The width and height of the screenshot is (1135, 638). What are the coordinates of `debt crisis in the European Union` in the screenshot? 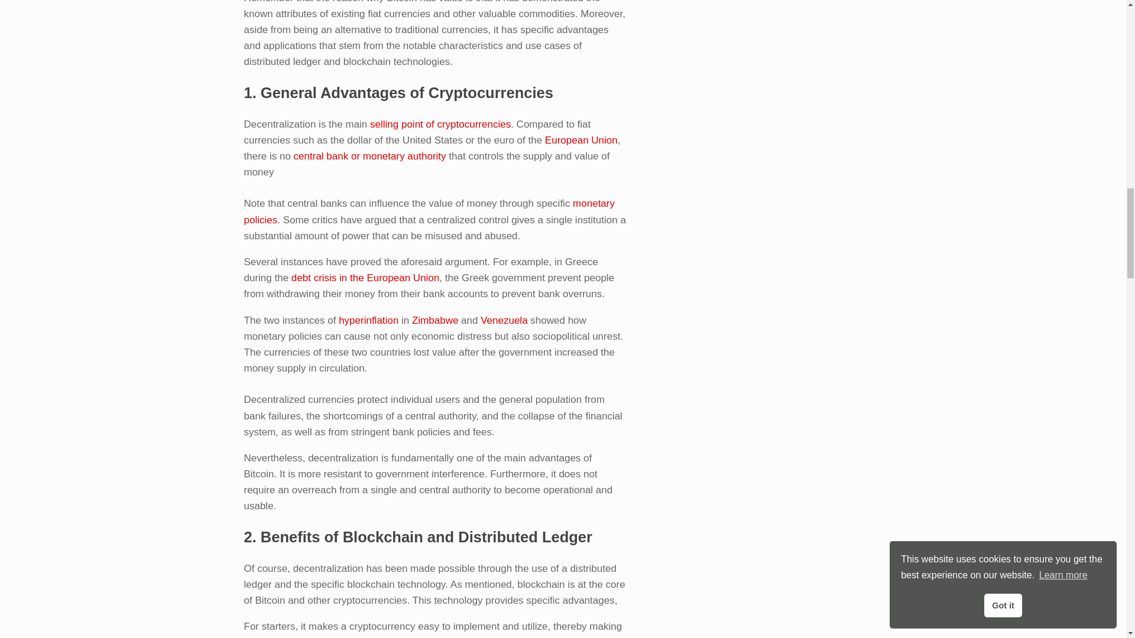 It's located at (365, 278).